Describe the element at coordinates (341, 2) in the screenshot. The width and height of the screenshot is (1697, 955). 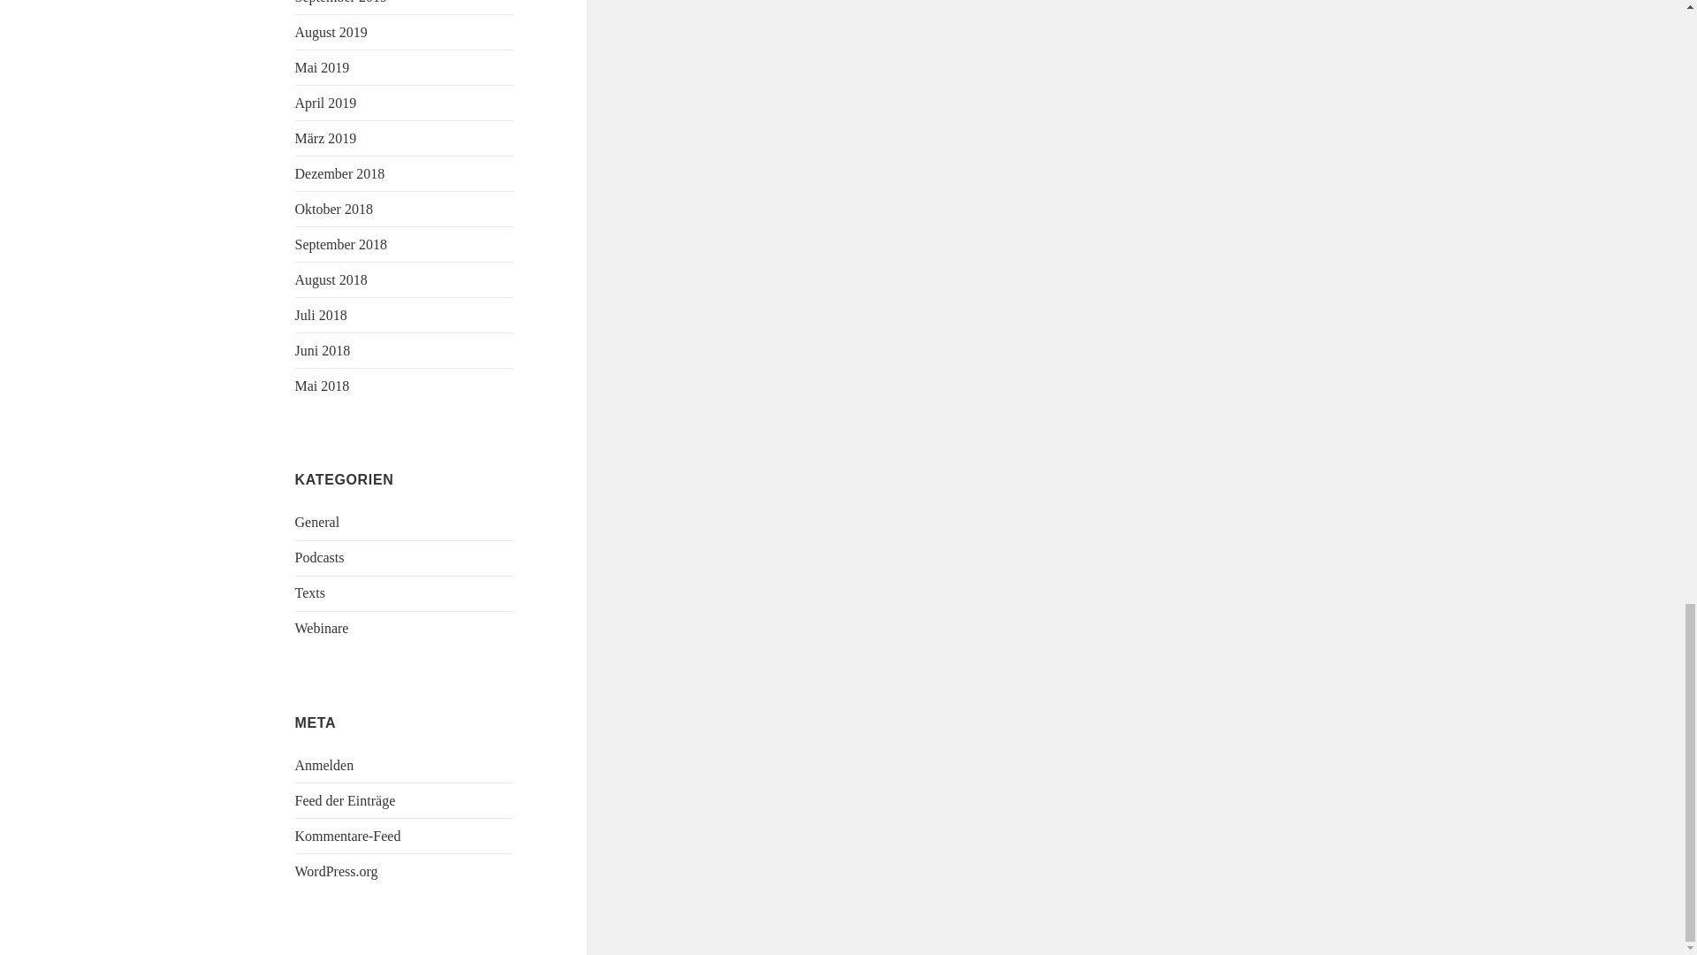
I see `September 2019` at that location.